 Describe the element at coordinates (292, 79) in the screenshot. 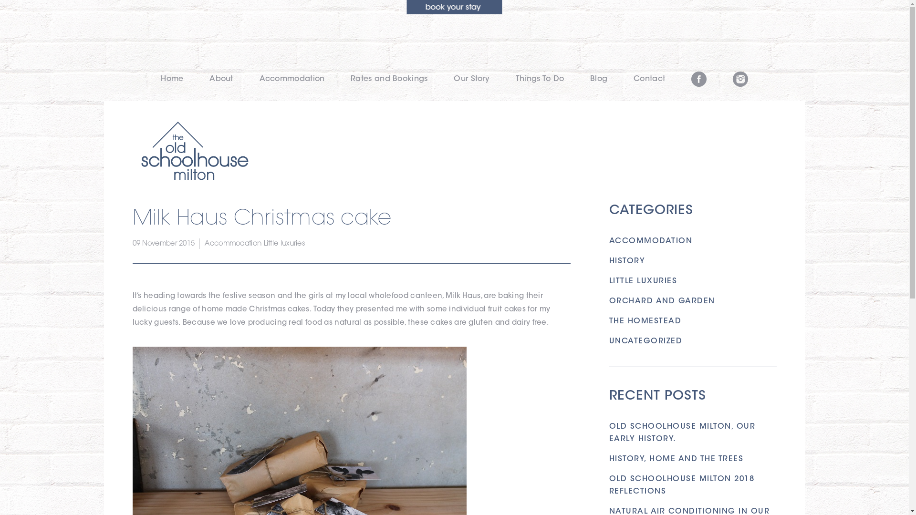

I see `Accommodation` at that location.